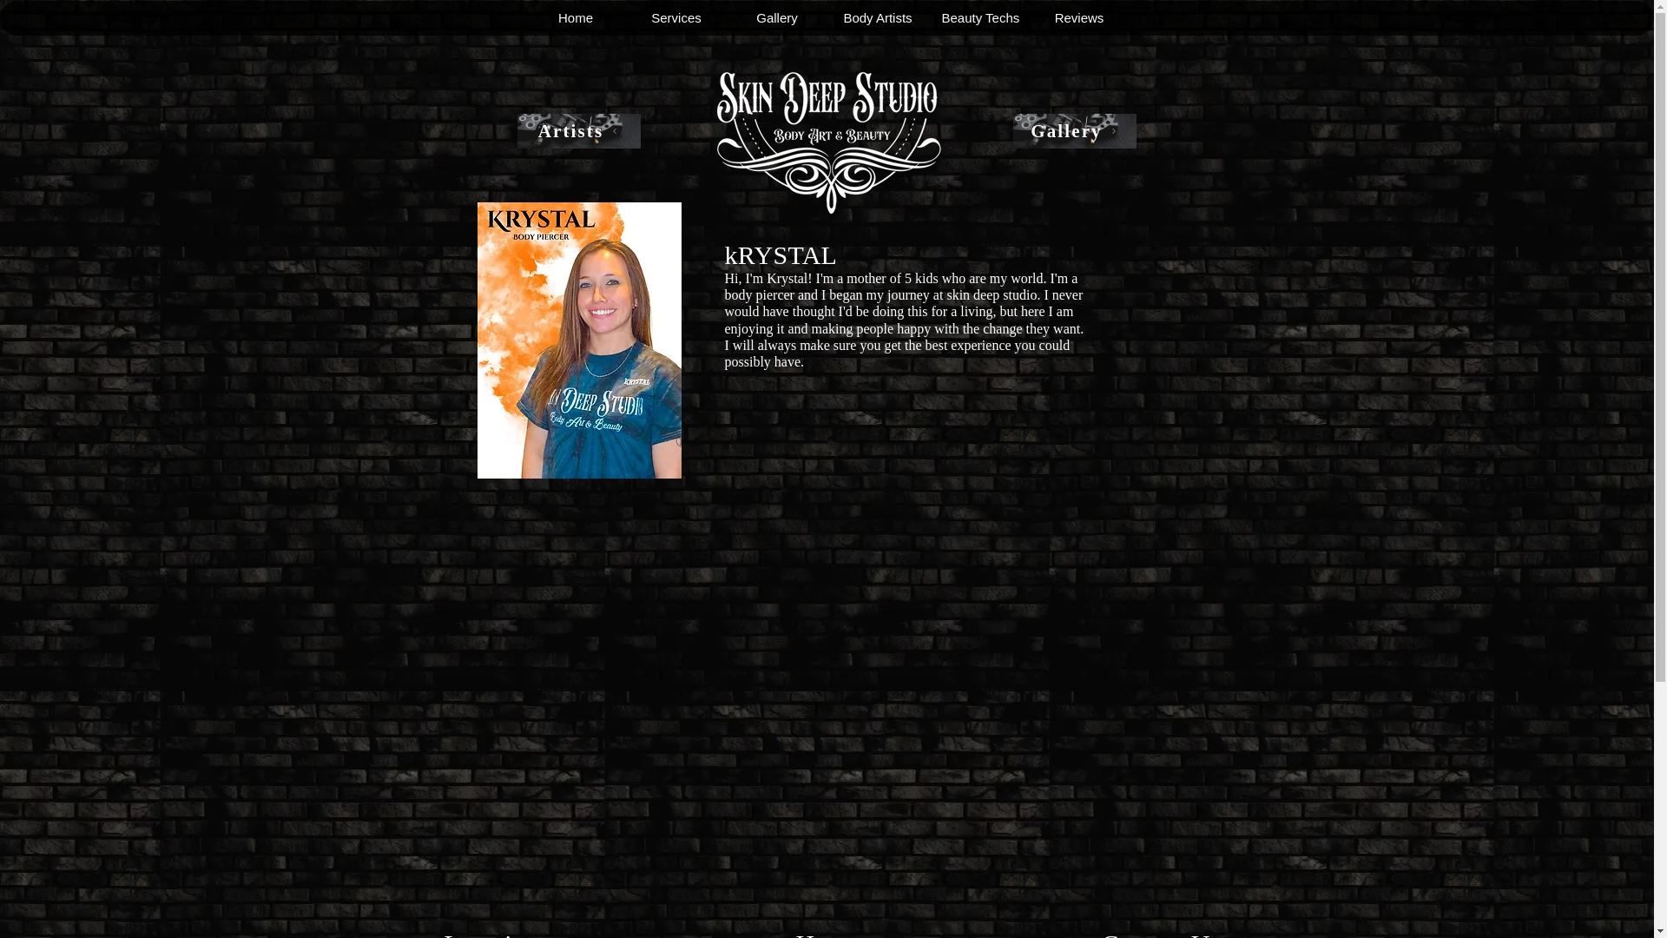  I want to click on Gallery, so click(776, 18).